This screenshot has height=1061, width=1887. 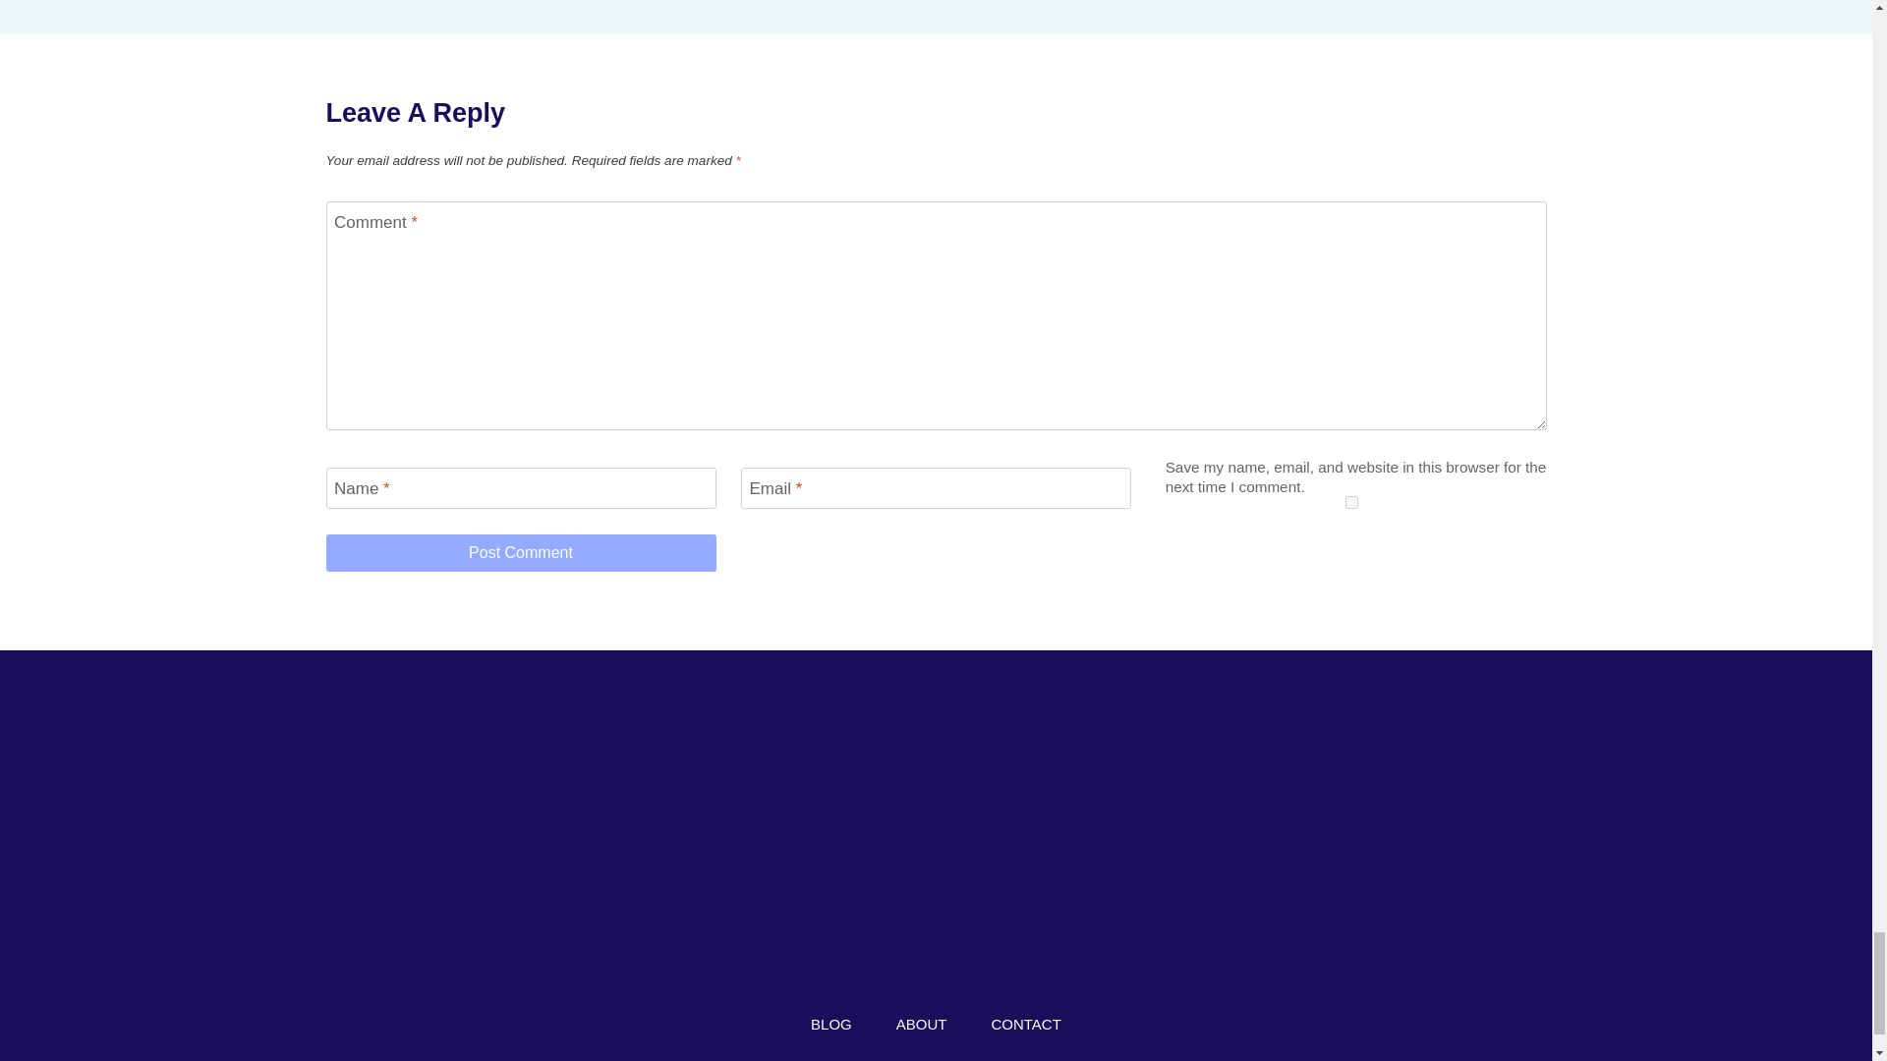 I want to click on Post Comment, so click(x=521, y=553).